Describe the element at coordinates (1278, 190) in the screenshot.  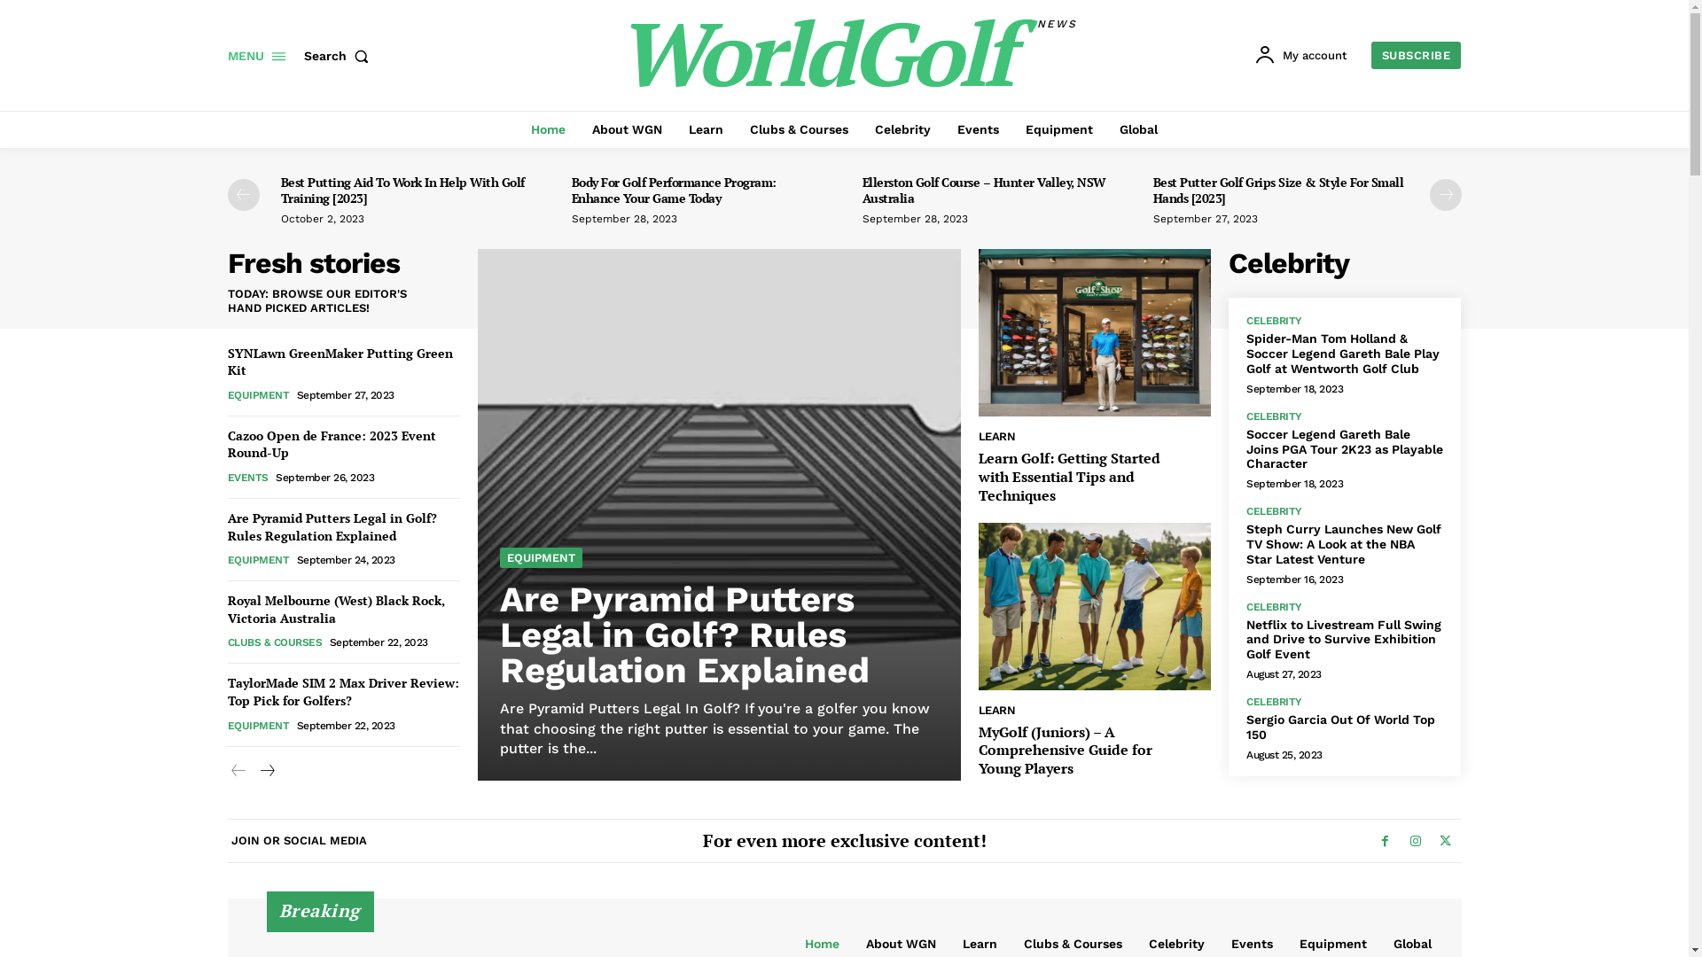
I see `Best Putter Golf Grips Size & Style For Small Hands [2023]` at that location.